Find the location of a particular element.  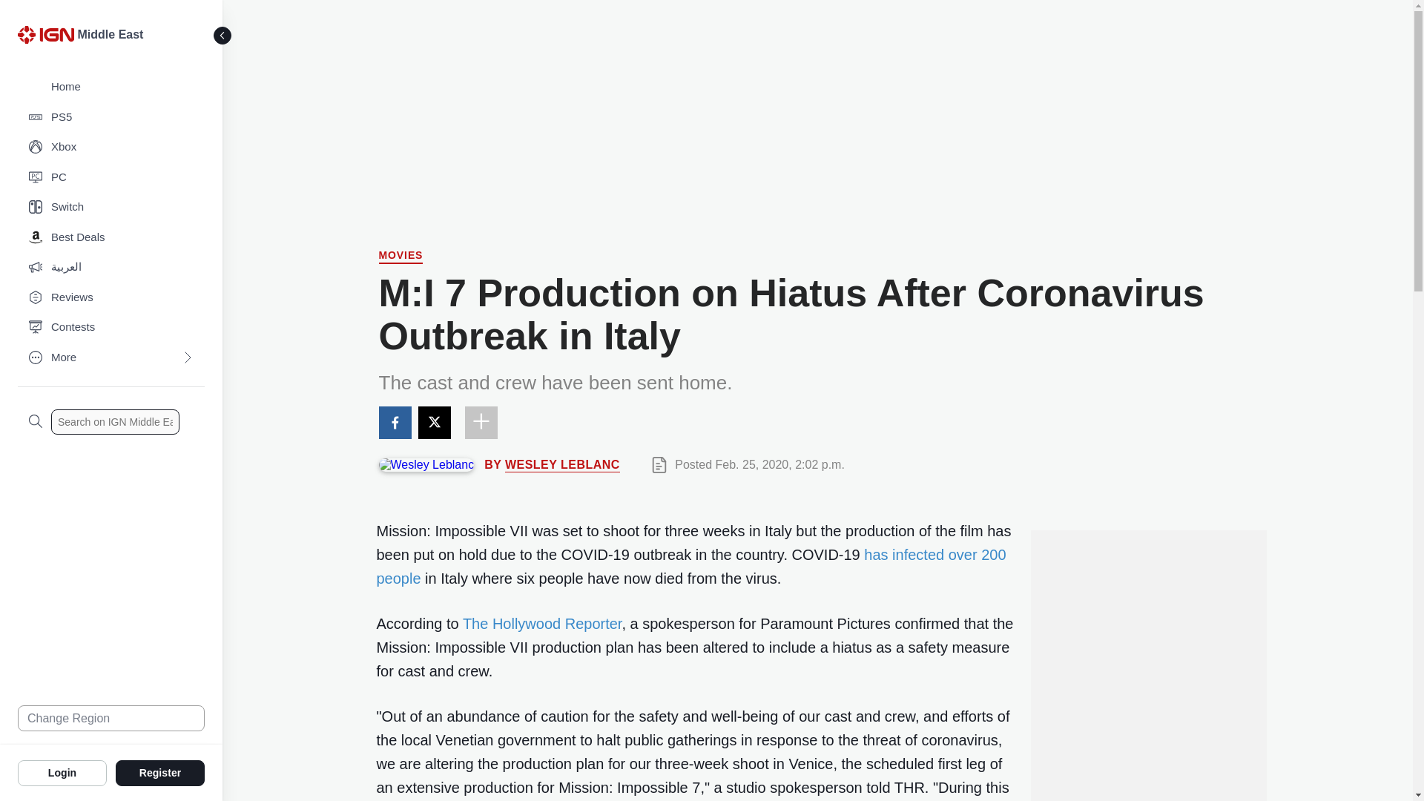

PS5 is located at coordinates (111, 117).